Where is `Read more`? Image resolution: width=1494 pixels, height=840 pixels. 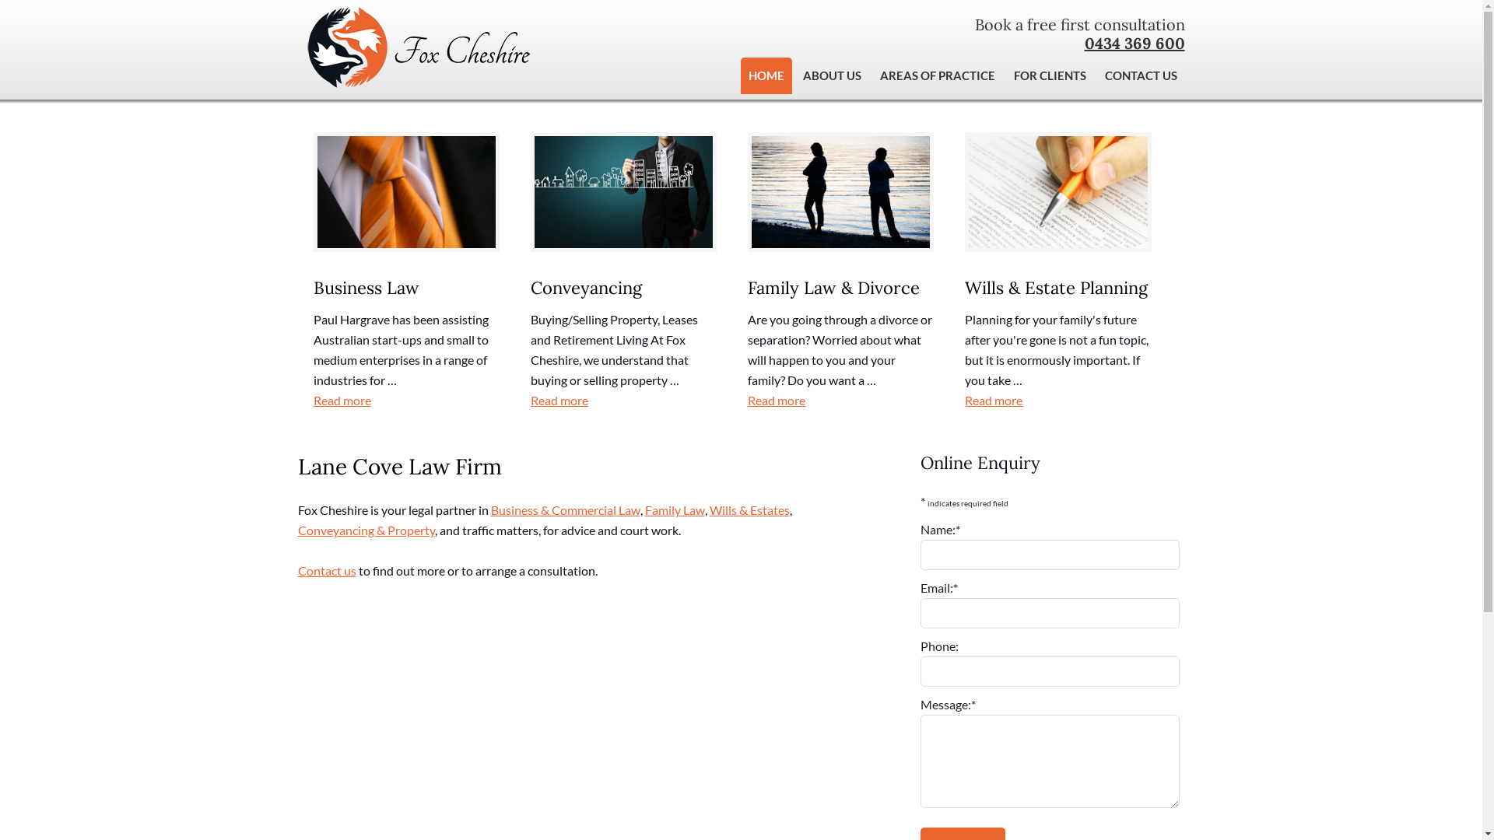
Read more is located at coordinates (840, 401).